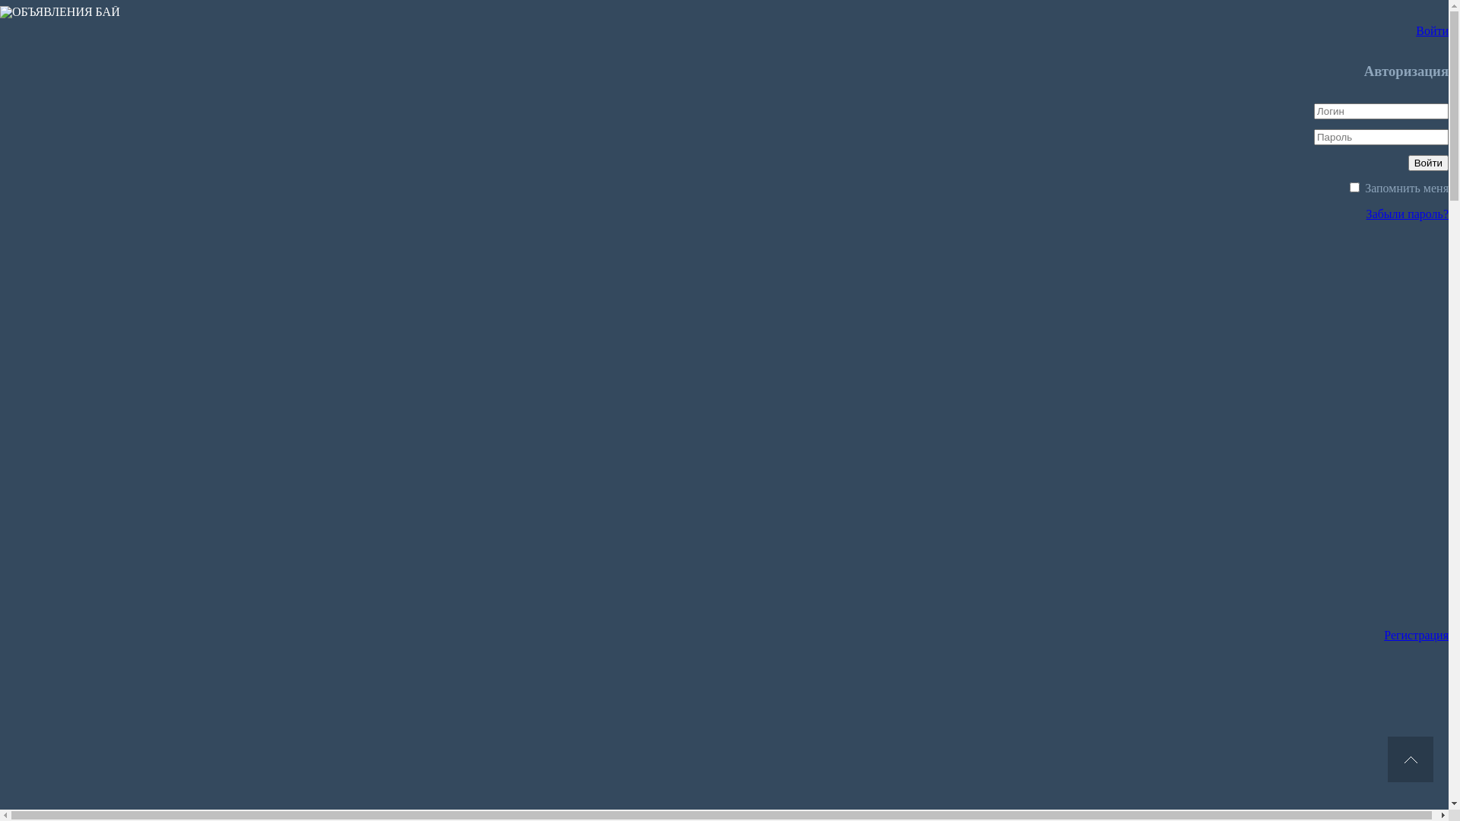 Image resolution: width=1460 pixels, height=821 pixels. Describe the element at coordinates (817, 561) in the screenshot. I see `Use VKontakte account` at that location.